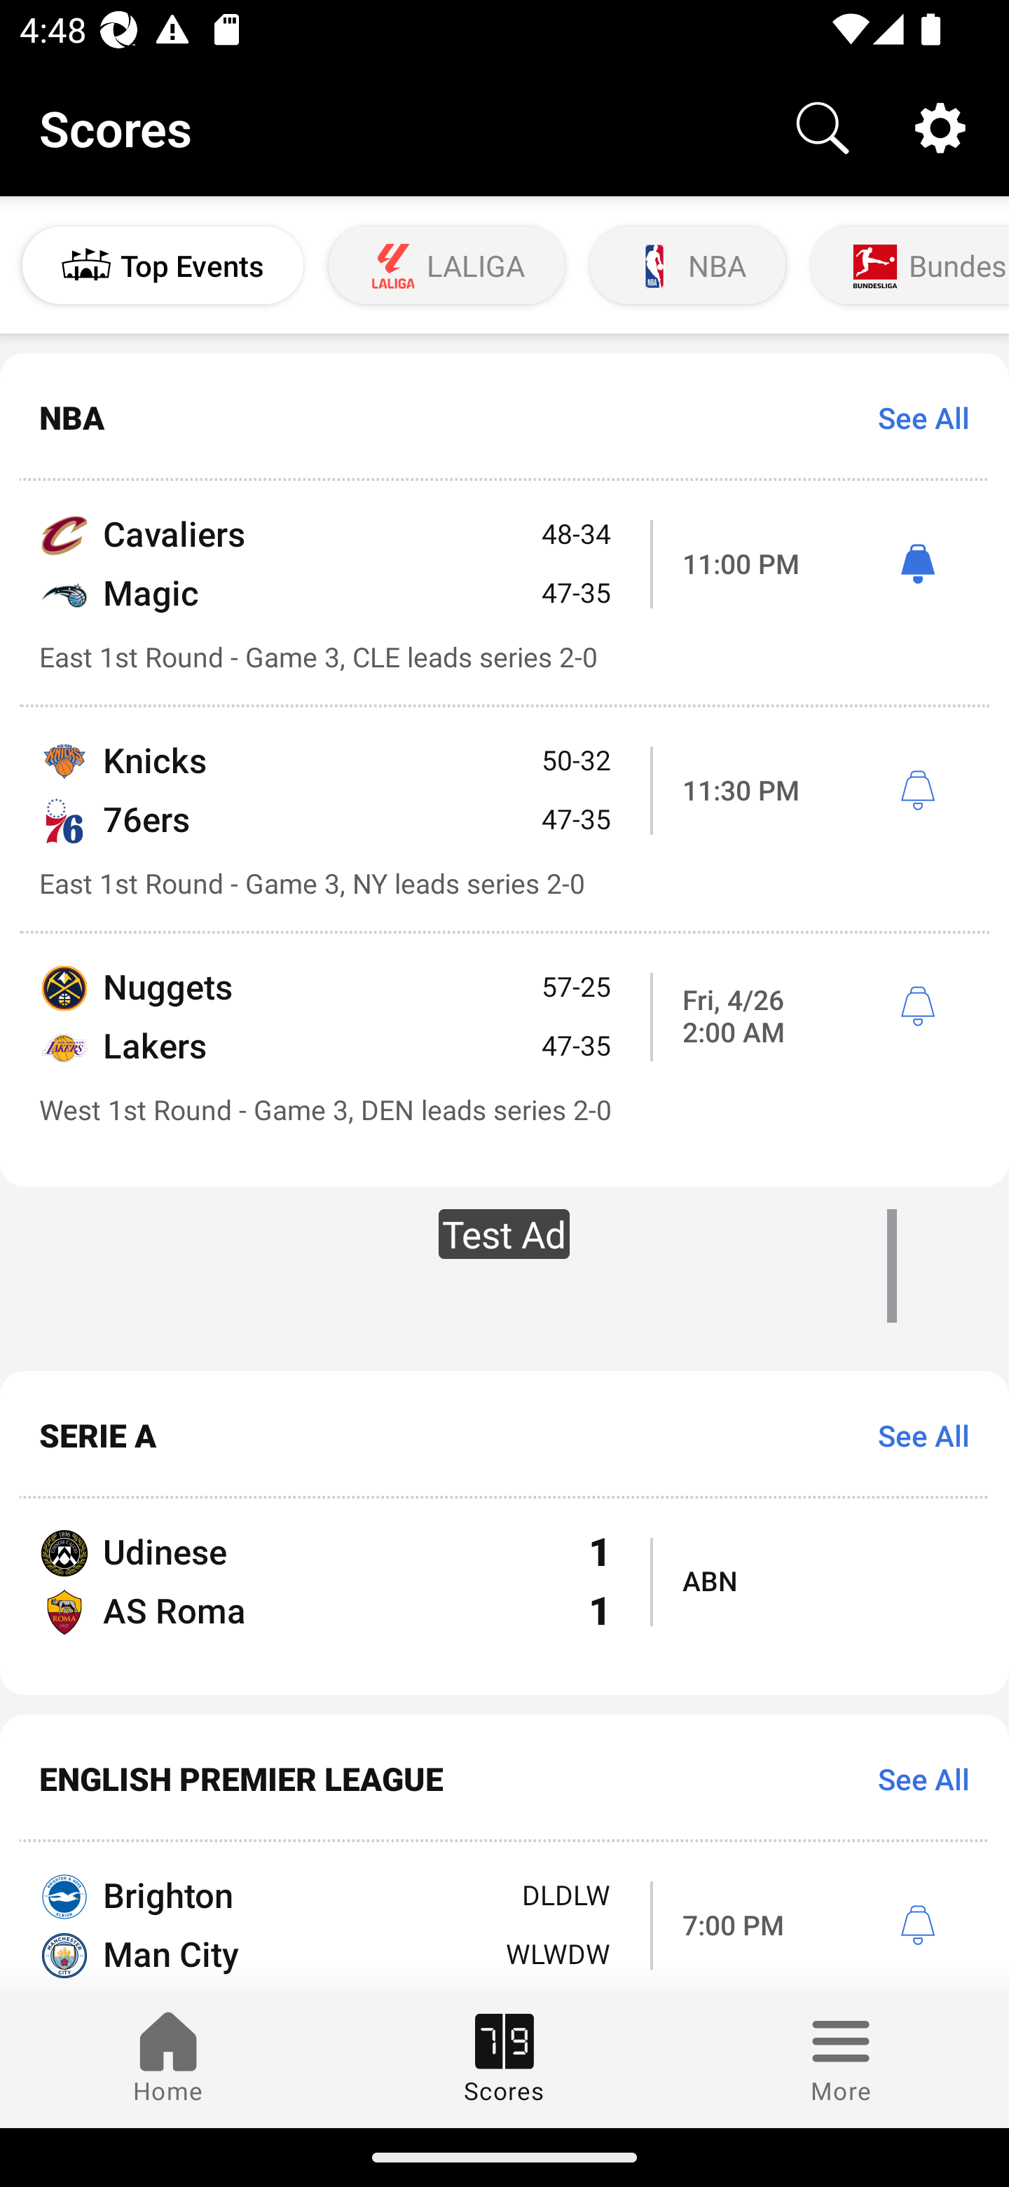 This screenshot has height=2187, width=1009. I want to click on More, so click(841, 2059).